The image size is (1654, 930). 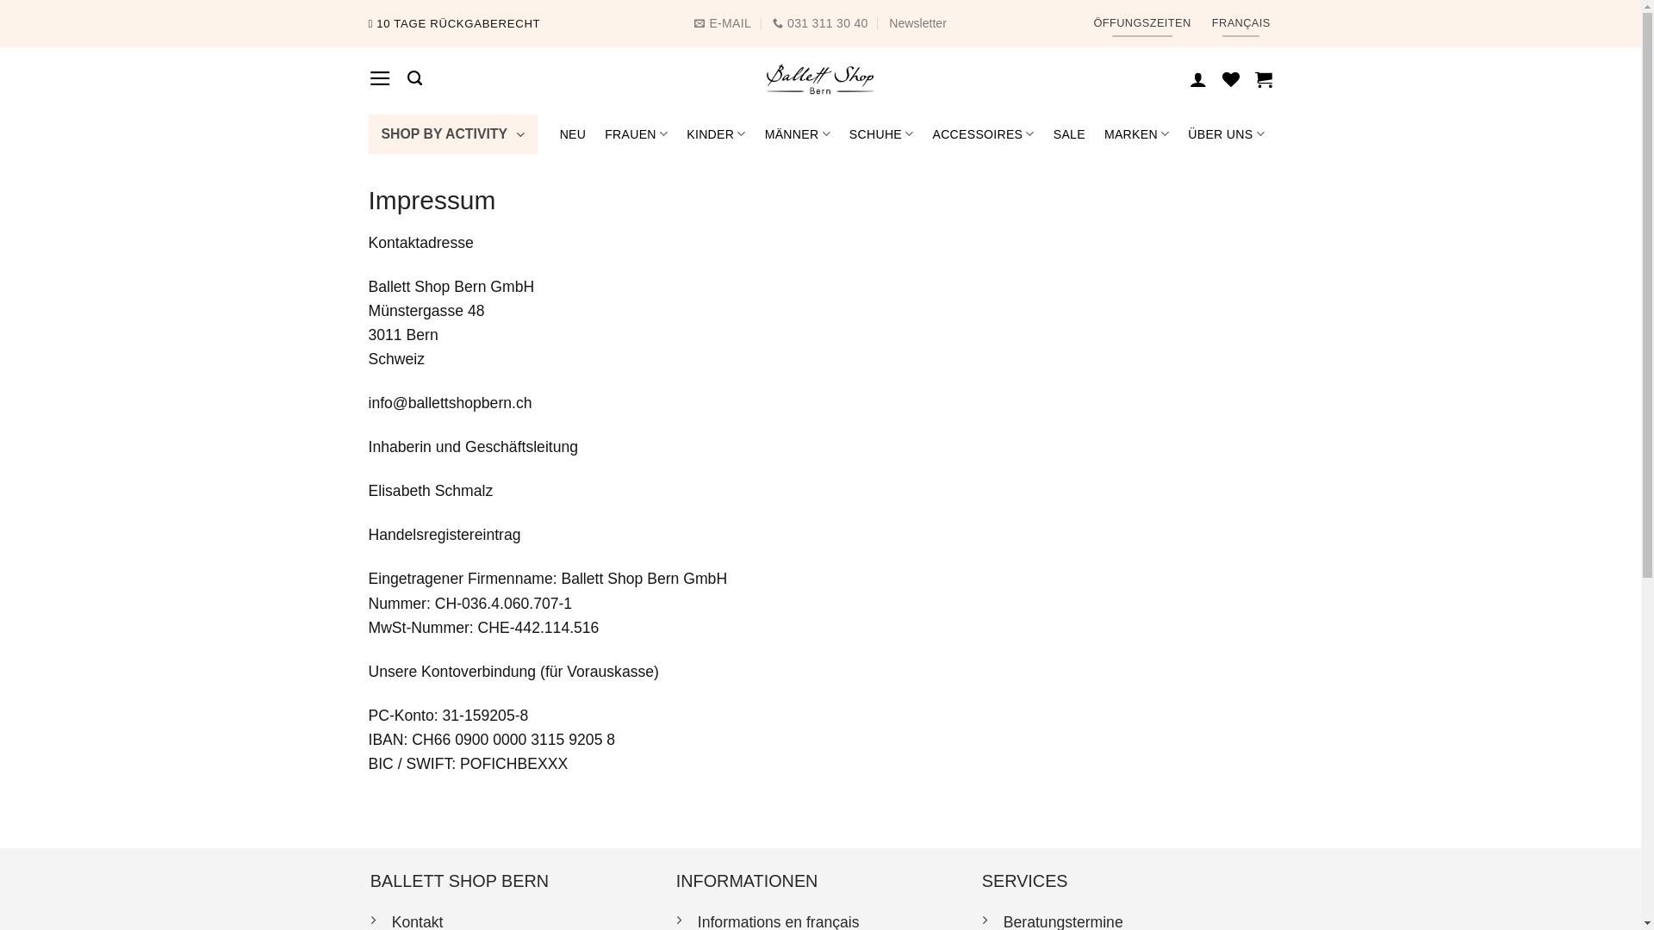 What do you see at coordinates (0, 0) in the screenshot?
I see `Zum Inhalt springen` at bounding box center [0, 0].